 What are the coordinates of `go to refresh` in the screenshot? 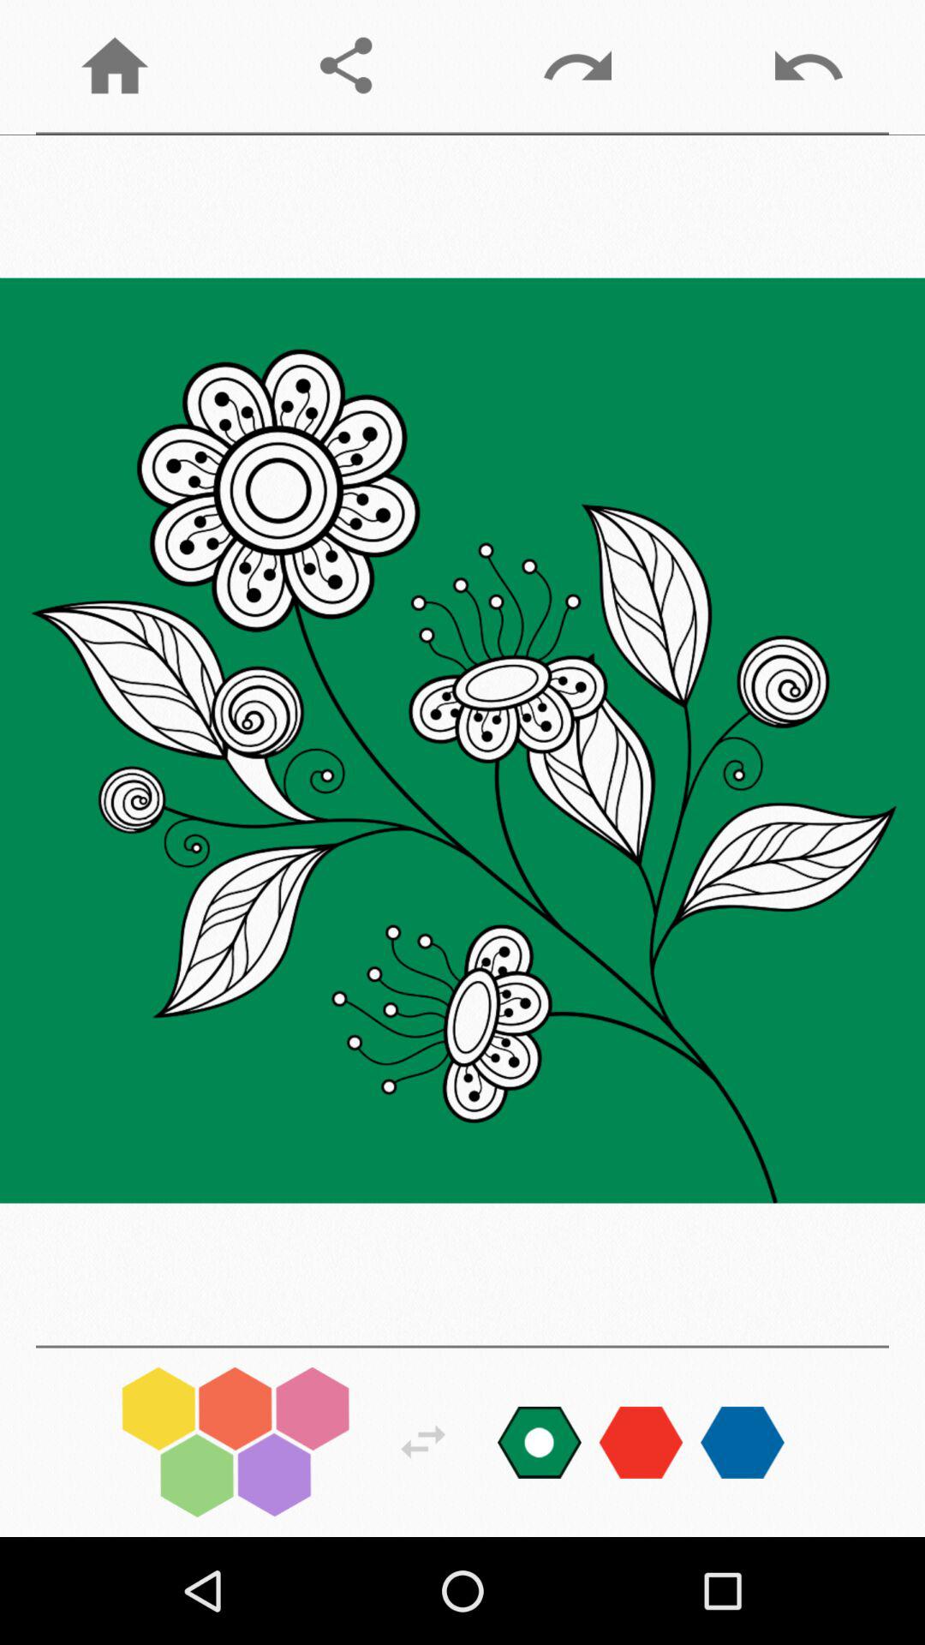 It's located at (423, 1442).